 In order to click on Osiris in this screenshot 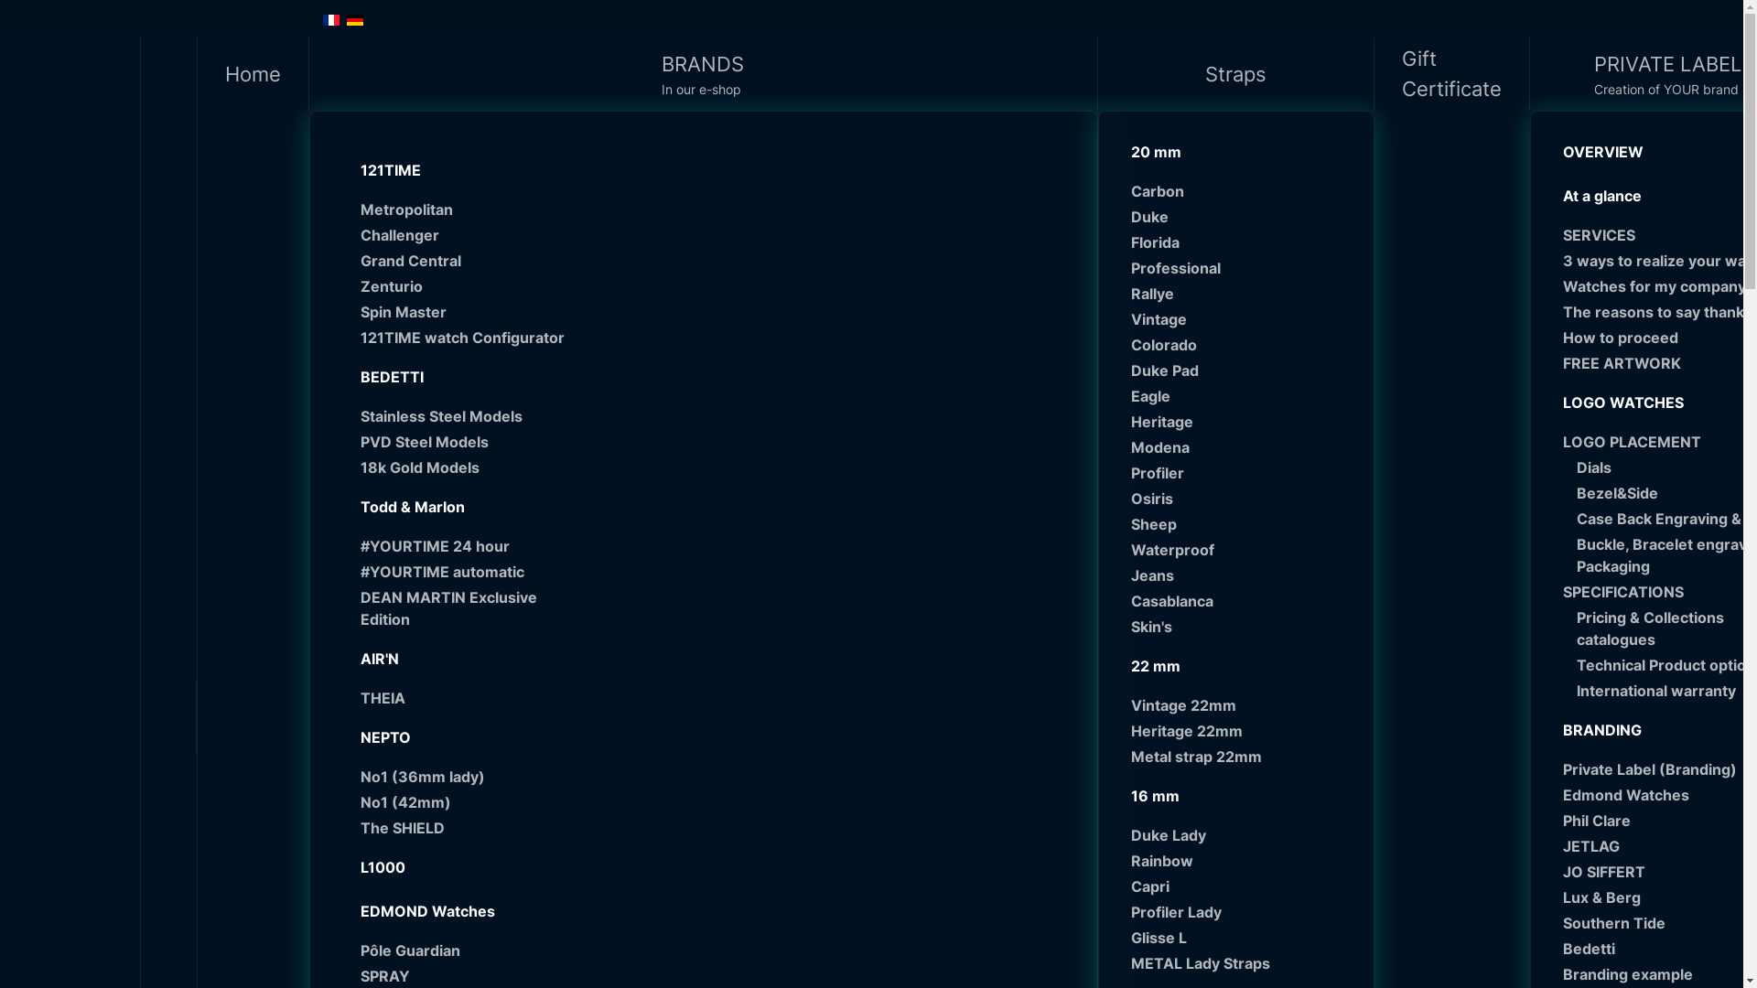, I will do `click(1243, 499)`.